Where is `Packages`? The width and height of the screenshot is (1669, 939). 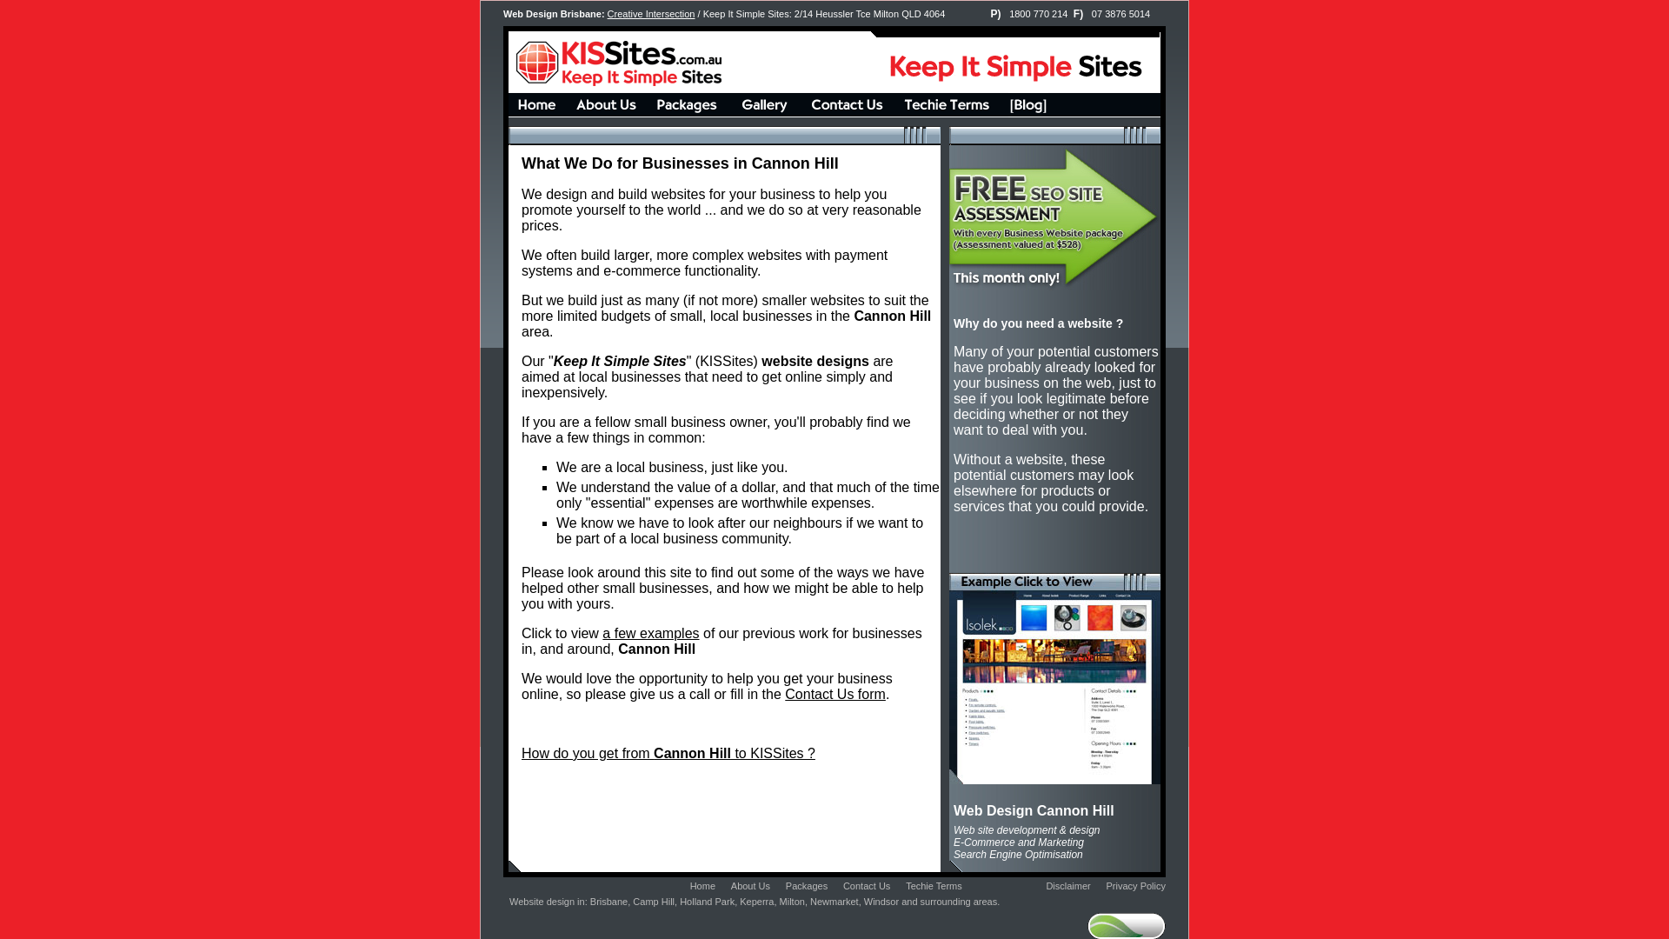 Packages is located at coordinates (807, 886).